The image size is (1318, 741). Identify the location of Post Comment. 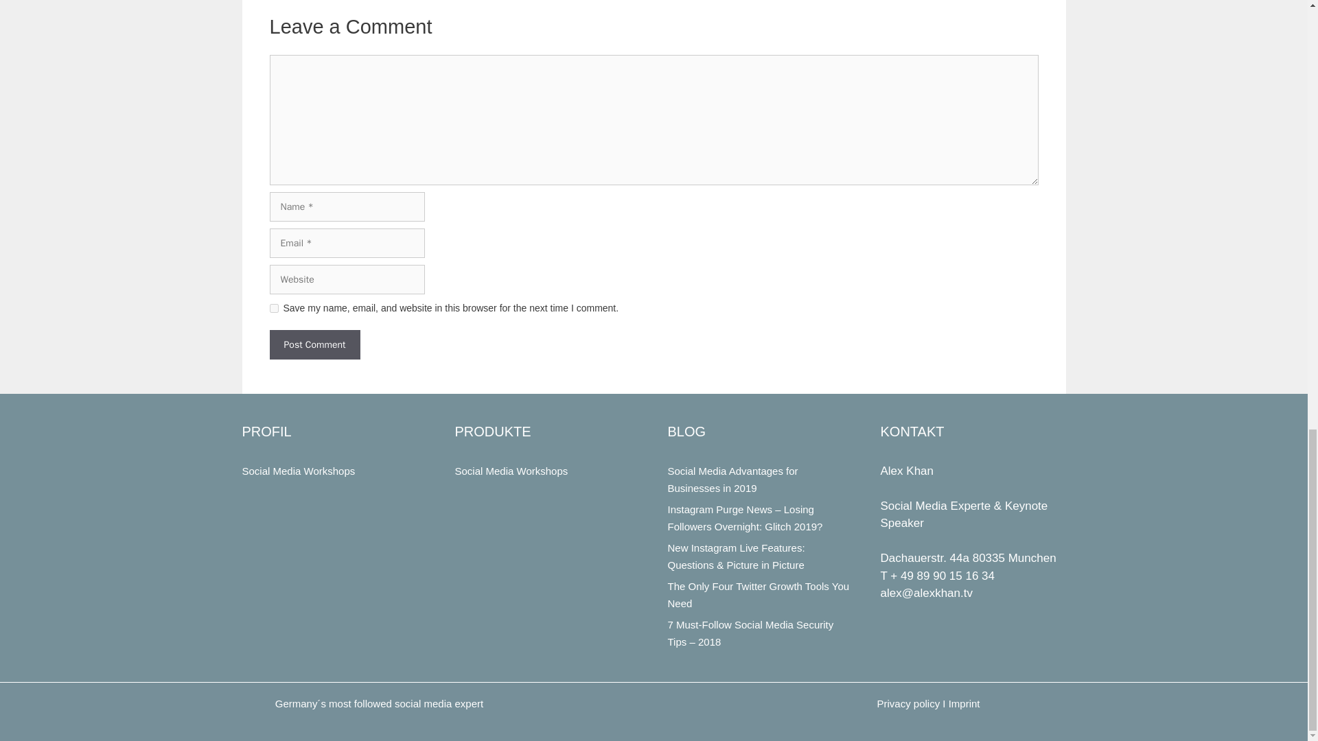
(314, 344).